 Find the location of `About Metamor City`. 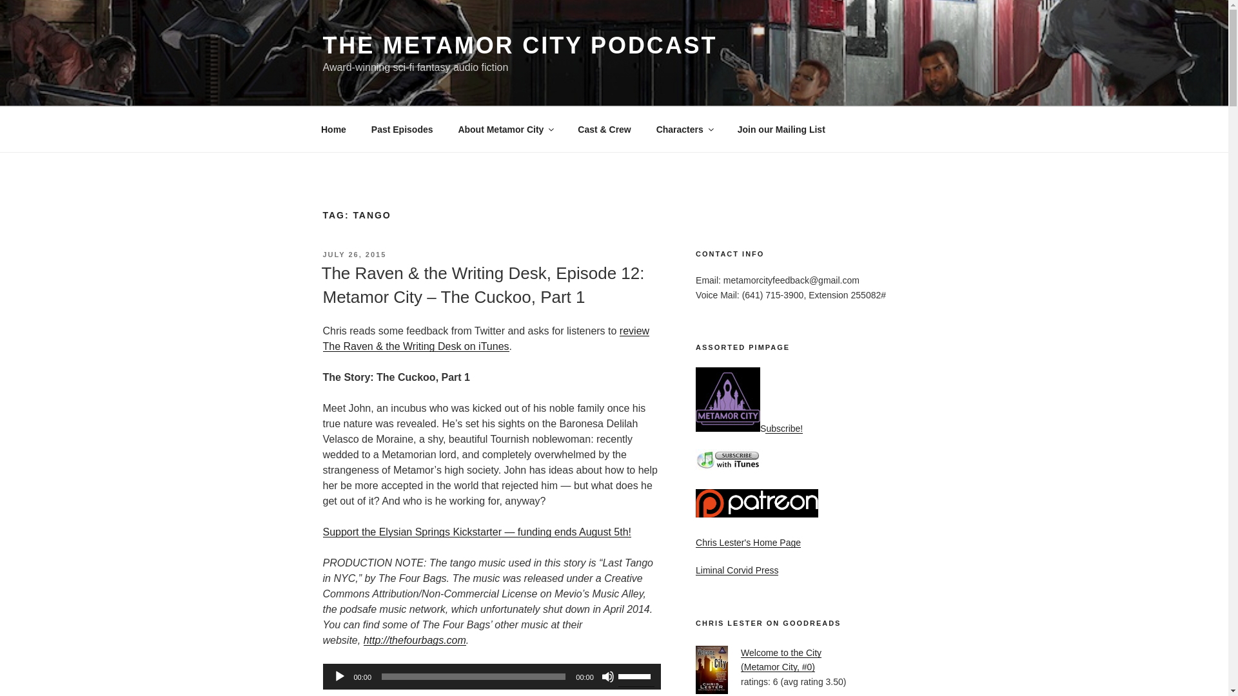

About Metamor City is located at coordinates (506, 129).